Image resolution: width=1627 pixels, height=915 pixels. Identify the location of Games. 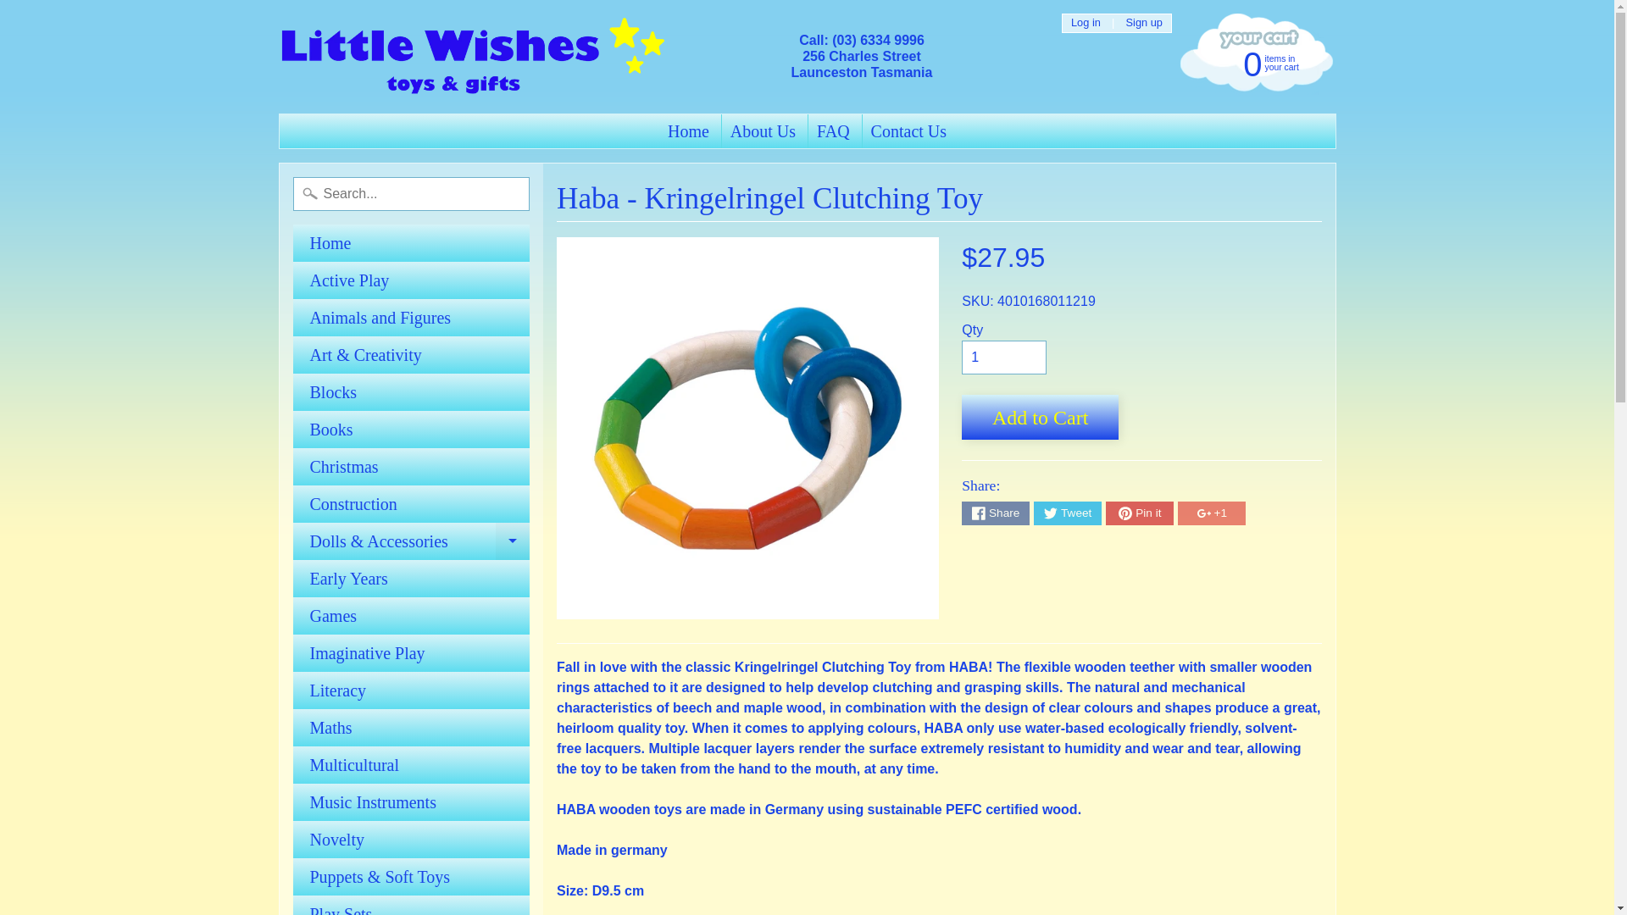
(411, 616).